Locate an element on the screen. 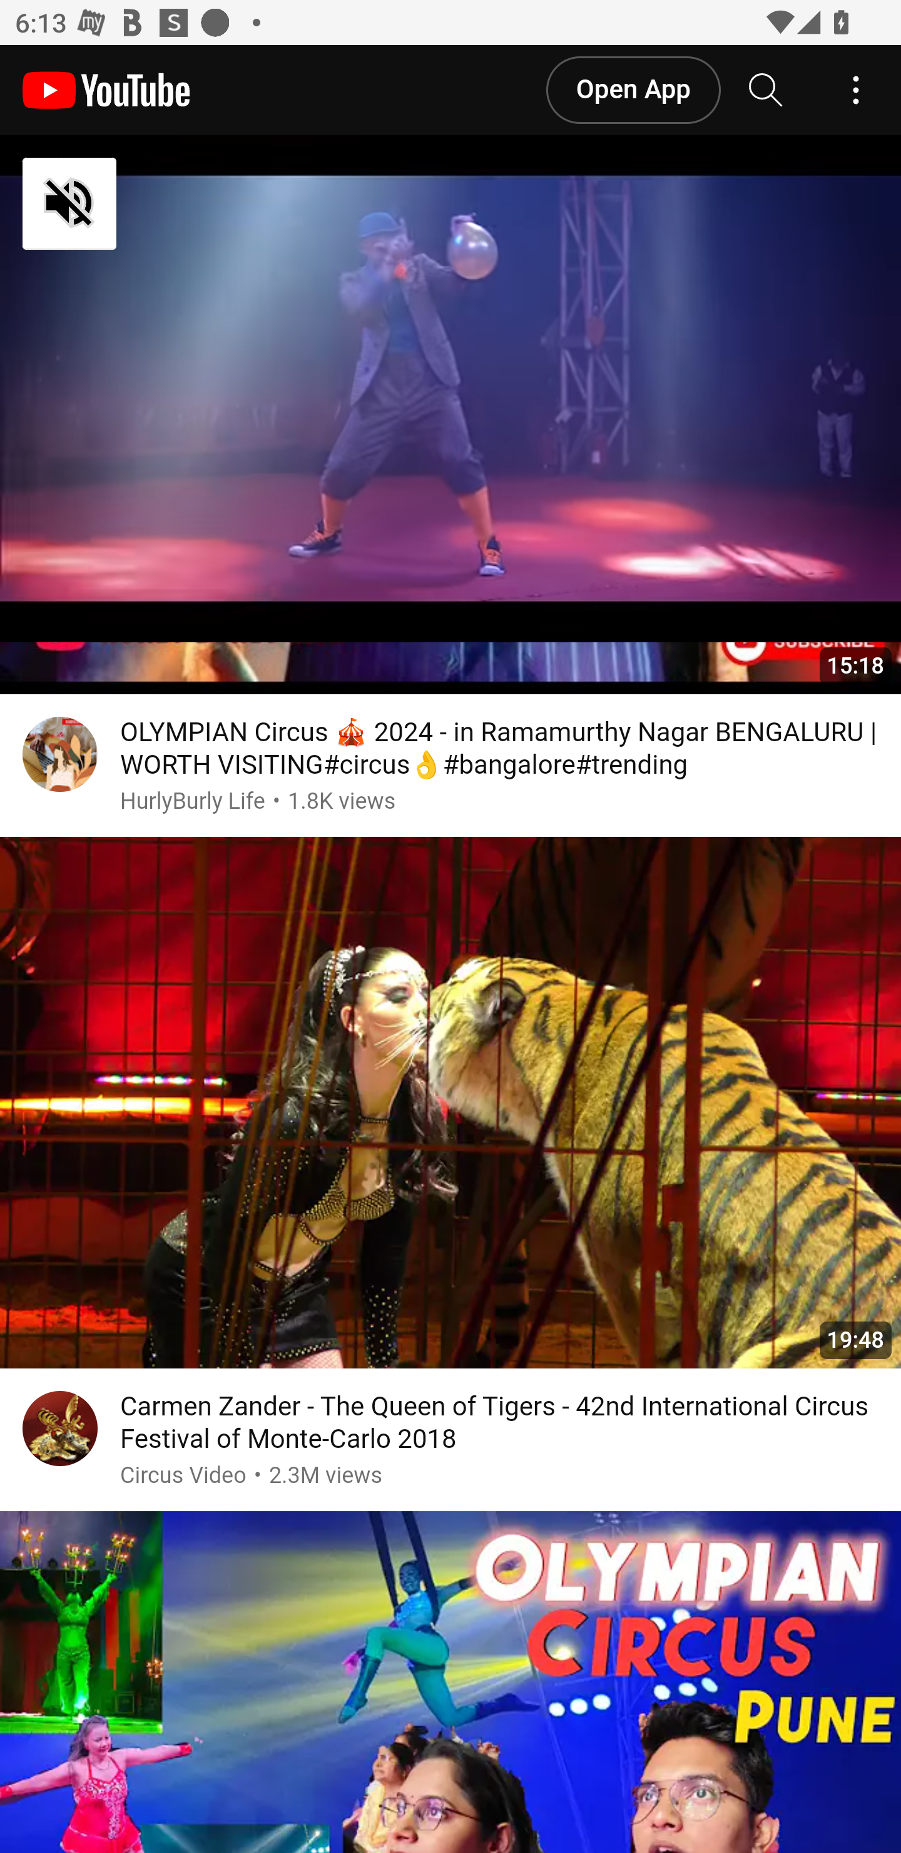 The width and height of the screenshot is (901, 1853). Account is located at coordinates (856, 91).